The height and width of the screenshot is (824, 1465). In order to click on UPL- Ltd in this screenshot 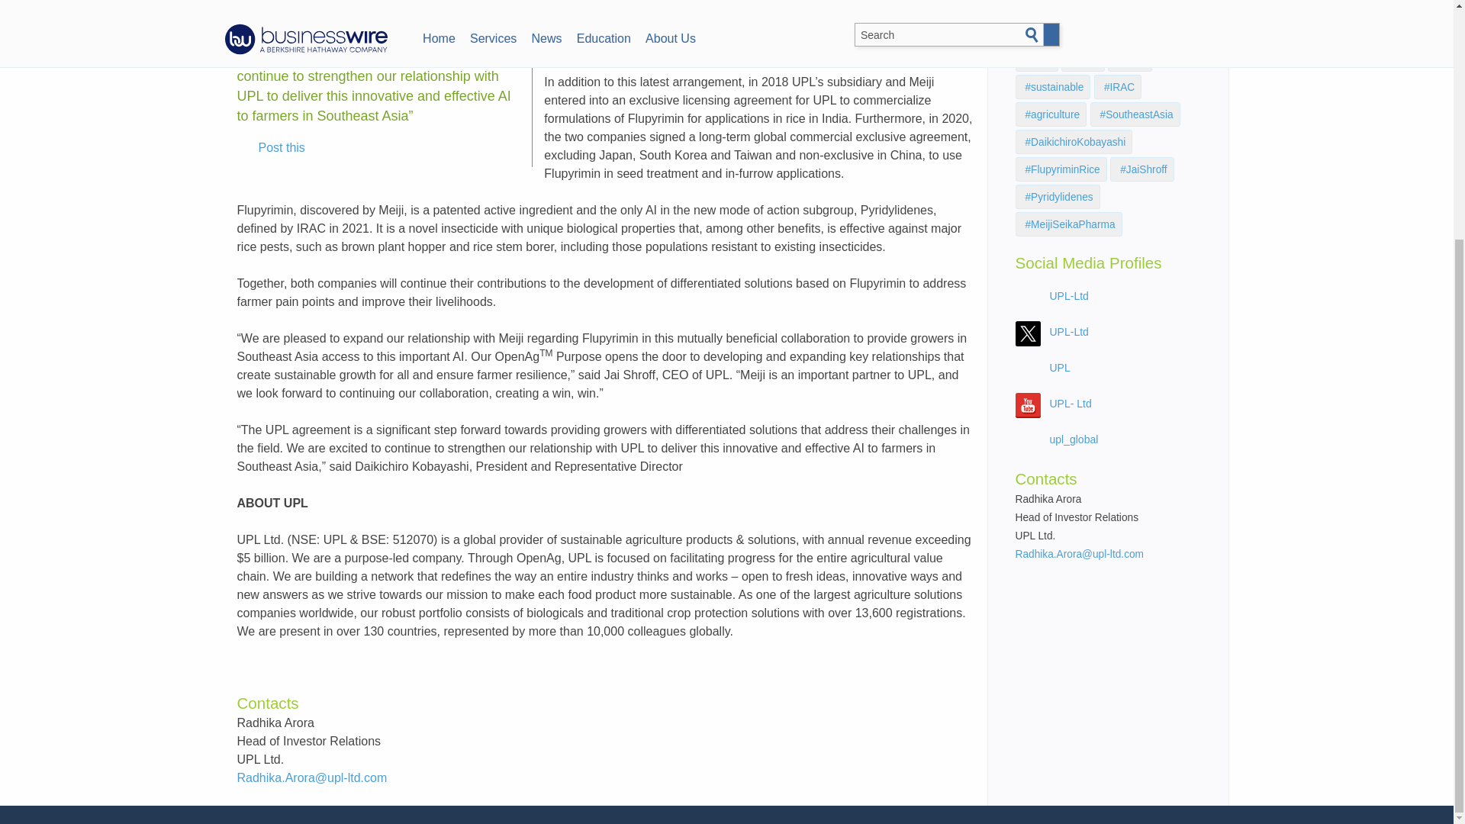, I will do `click(1071, 403)`.